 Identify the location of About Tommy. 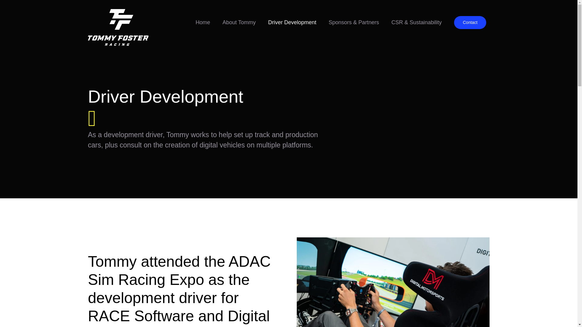
(239, 22).